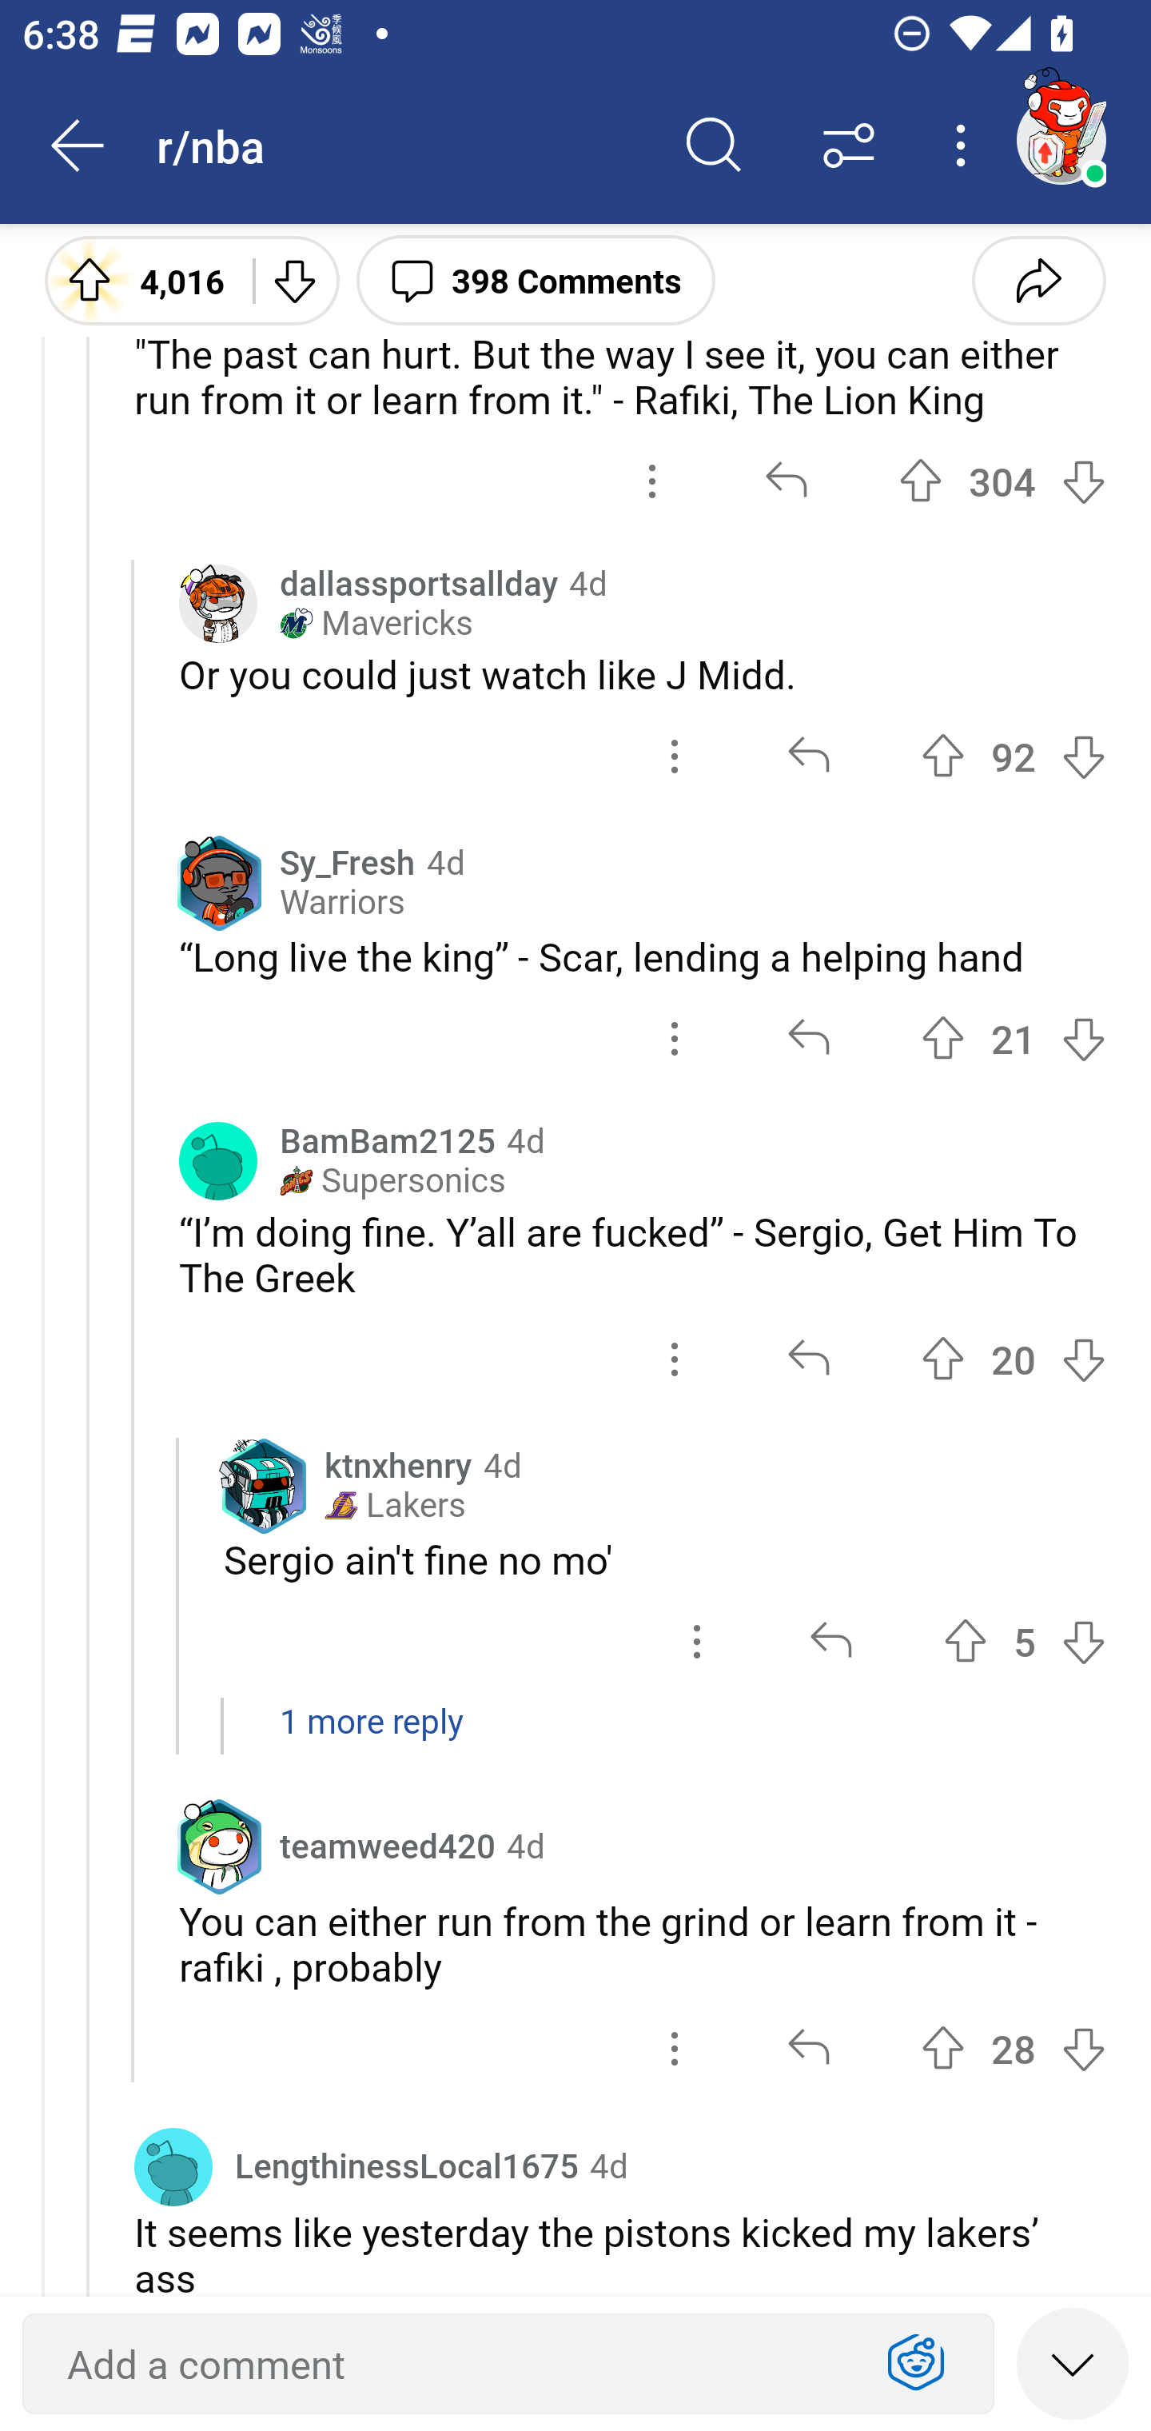 The image size is (1151, 2431). What do you see at coordinates (664, 1559) in the screenshot?
I see `Sergio ain't fine no mo'` at bounding box center [664, 1559].